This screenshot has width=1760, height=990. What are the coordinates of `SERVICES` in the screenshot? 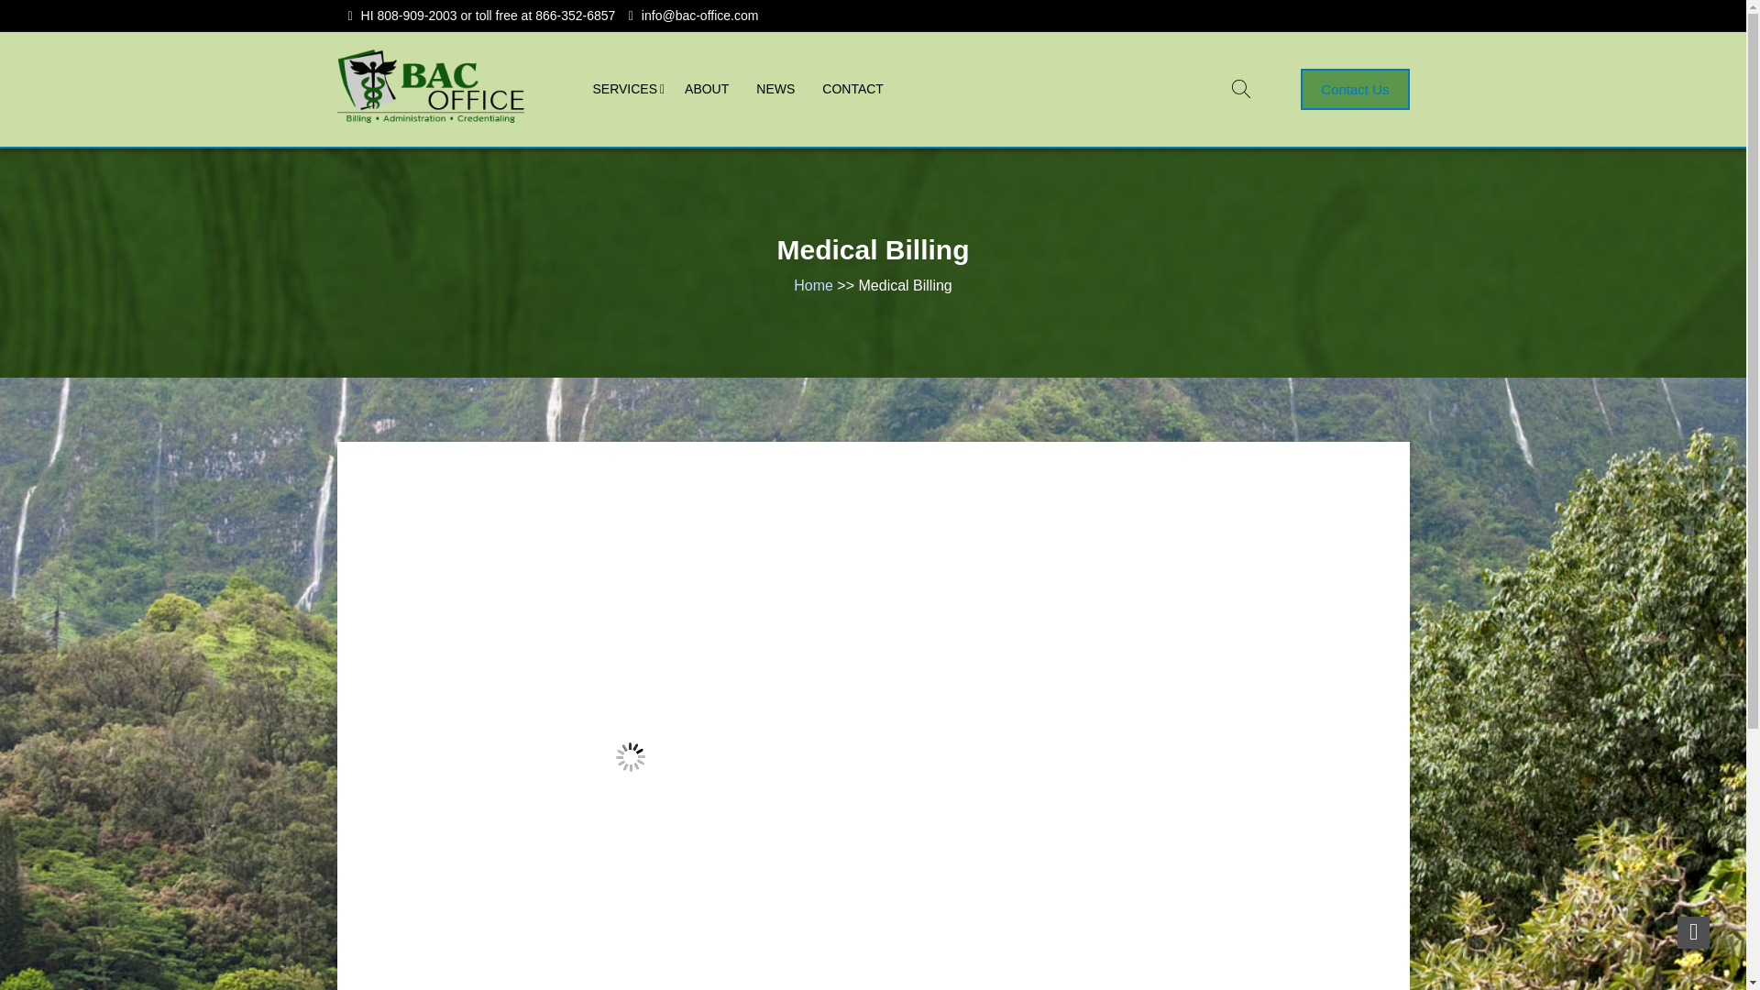 It's located at (625, 88).